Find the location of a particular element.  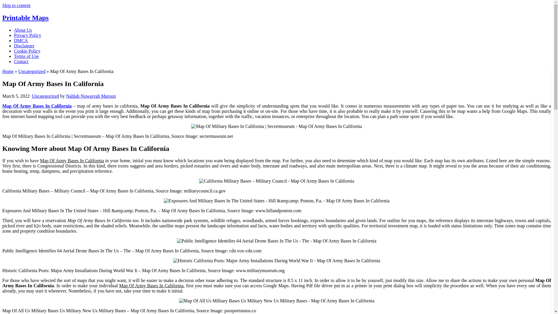

Uncategorized is located at coordinates (45, 96).